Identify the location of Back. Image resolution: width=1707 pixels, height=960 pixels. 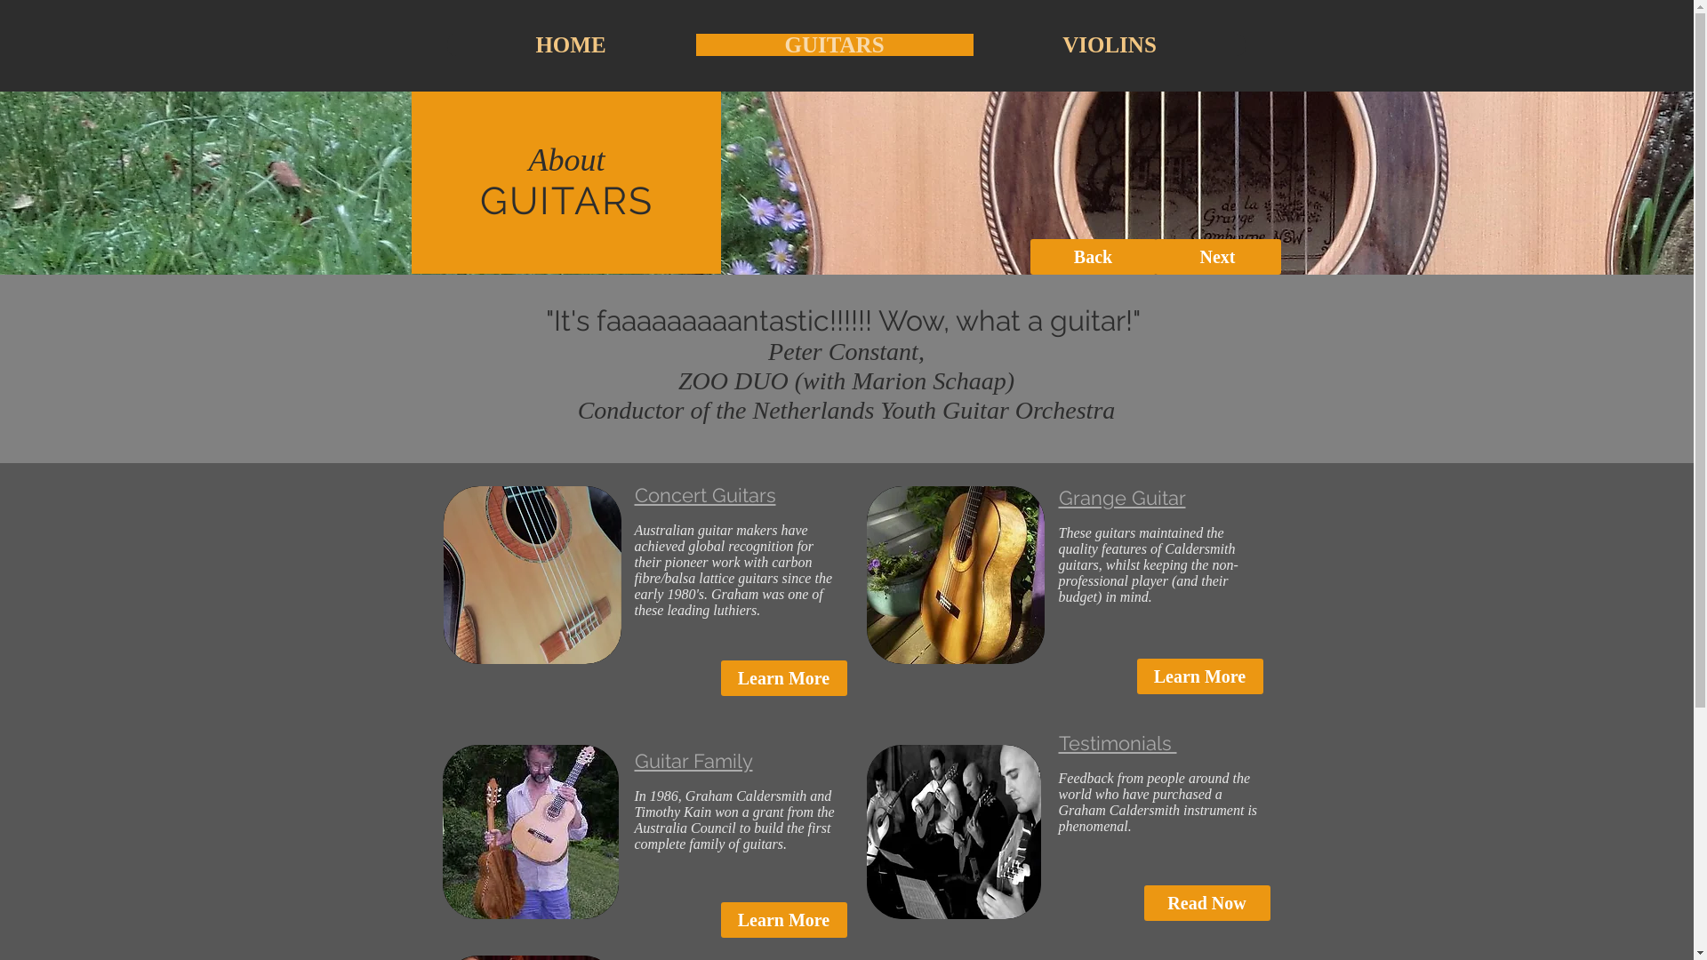
(1093, 257).